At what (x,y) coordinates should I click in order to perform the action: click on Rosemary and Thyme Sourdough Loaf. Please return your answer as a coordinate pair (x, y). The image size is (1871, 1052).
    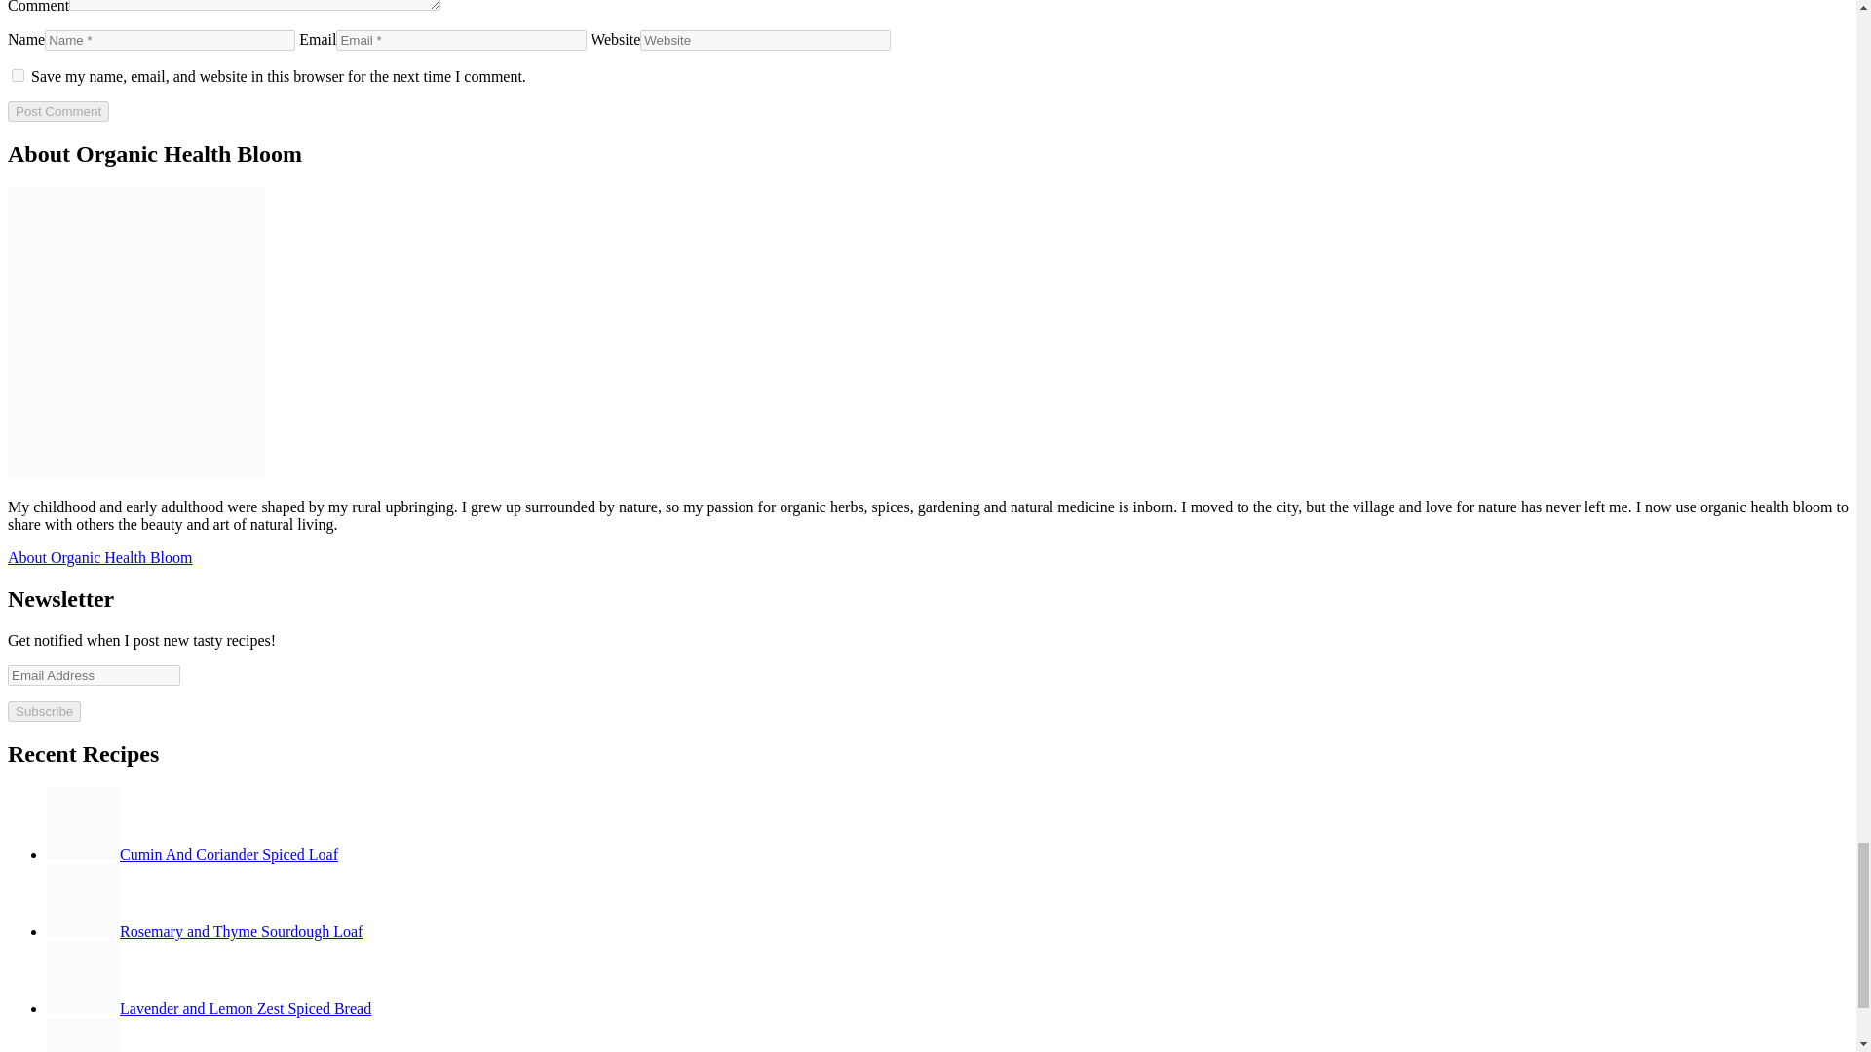
    Looking at the image, I should click on (205, 931).